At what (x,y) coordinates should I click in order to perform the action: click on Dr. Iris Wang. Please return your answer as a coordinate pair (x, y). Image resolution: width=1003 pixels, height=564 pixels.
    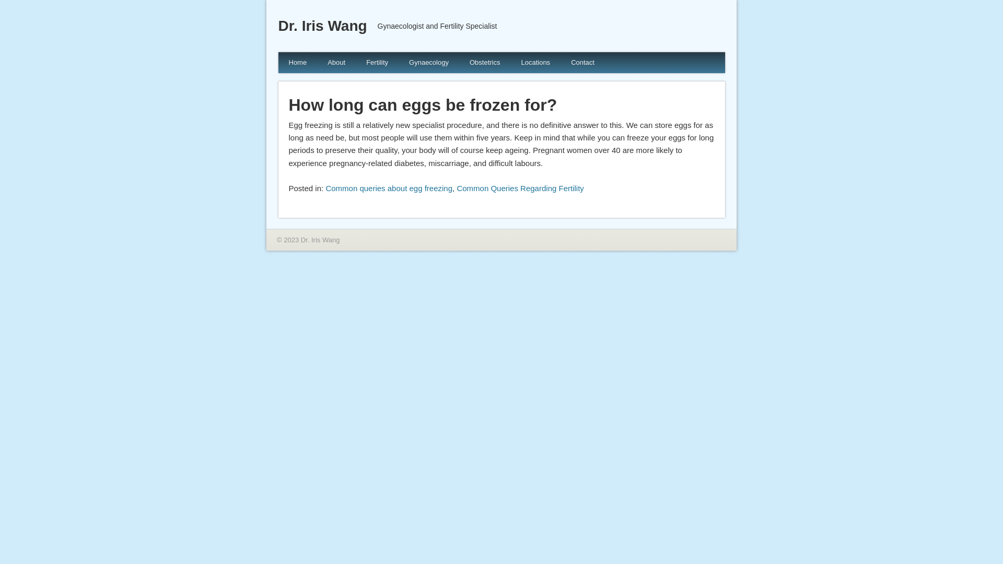
    Looking at the image, I should click on (322, 26).